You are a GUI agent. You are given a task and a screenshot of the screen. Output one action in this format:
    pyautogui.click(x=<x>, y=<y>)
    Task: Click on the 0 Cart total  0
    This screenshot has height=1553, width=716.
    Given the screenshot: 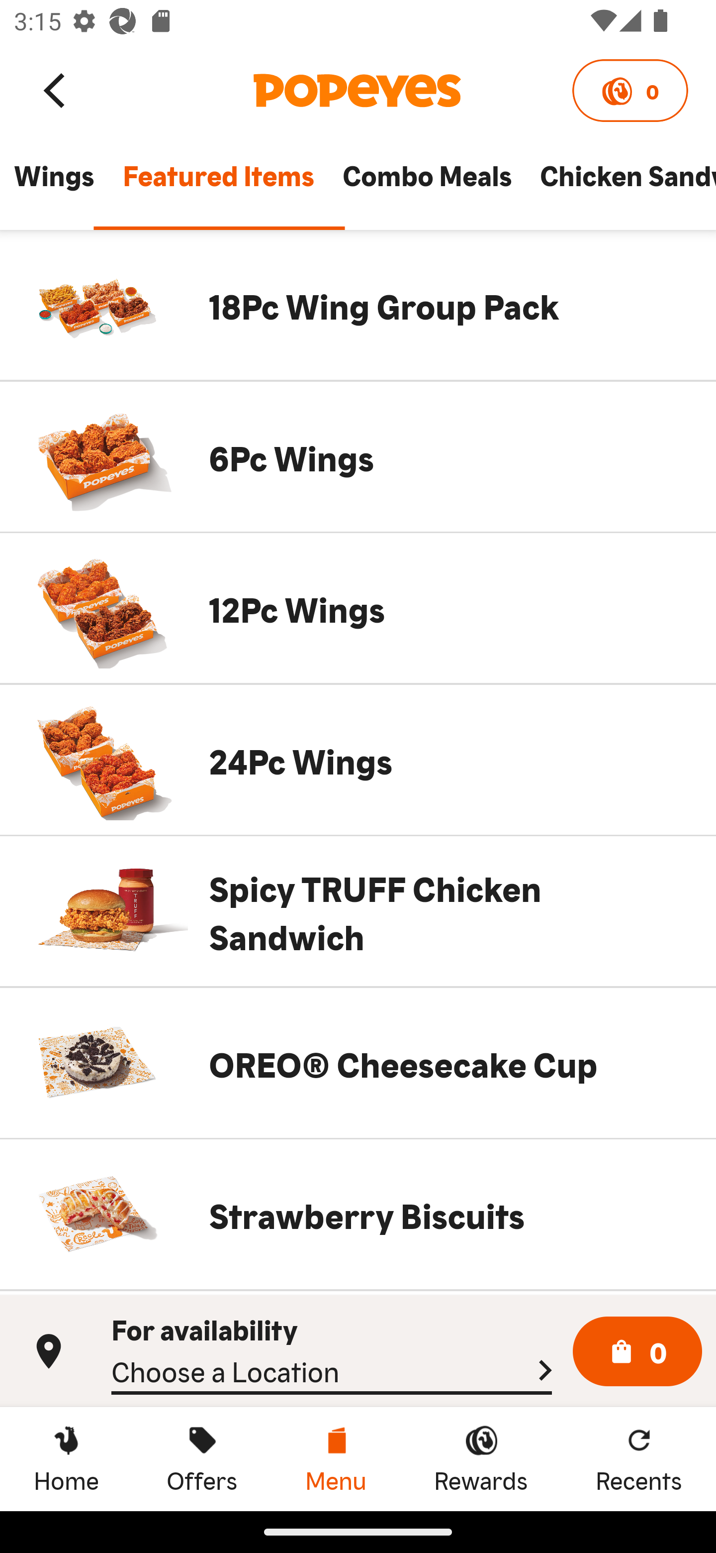 What is the action you would take?
    pyautogui.click(x=637, y=1352)
    